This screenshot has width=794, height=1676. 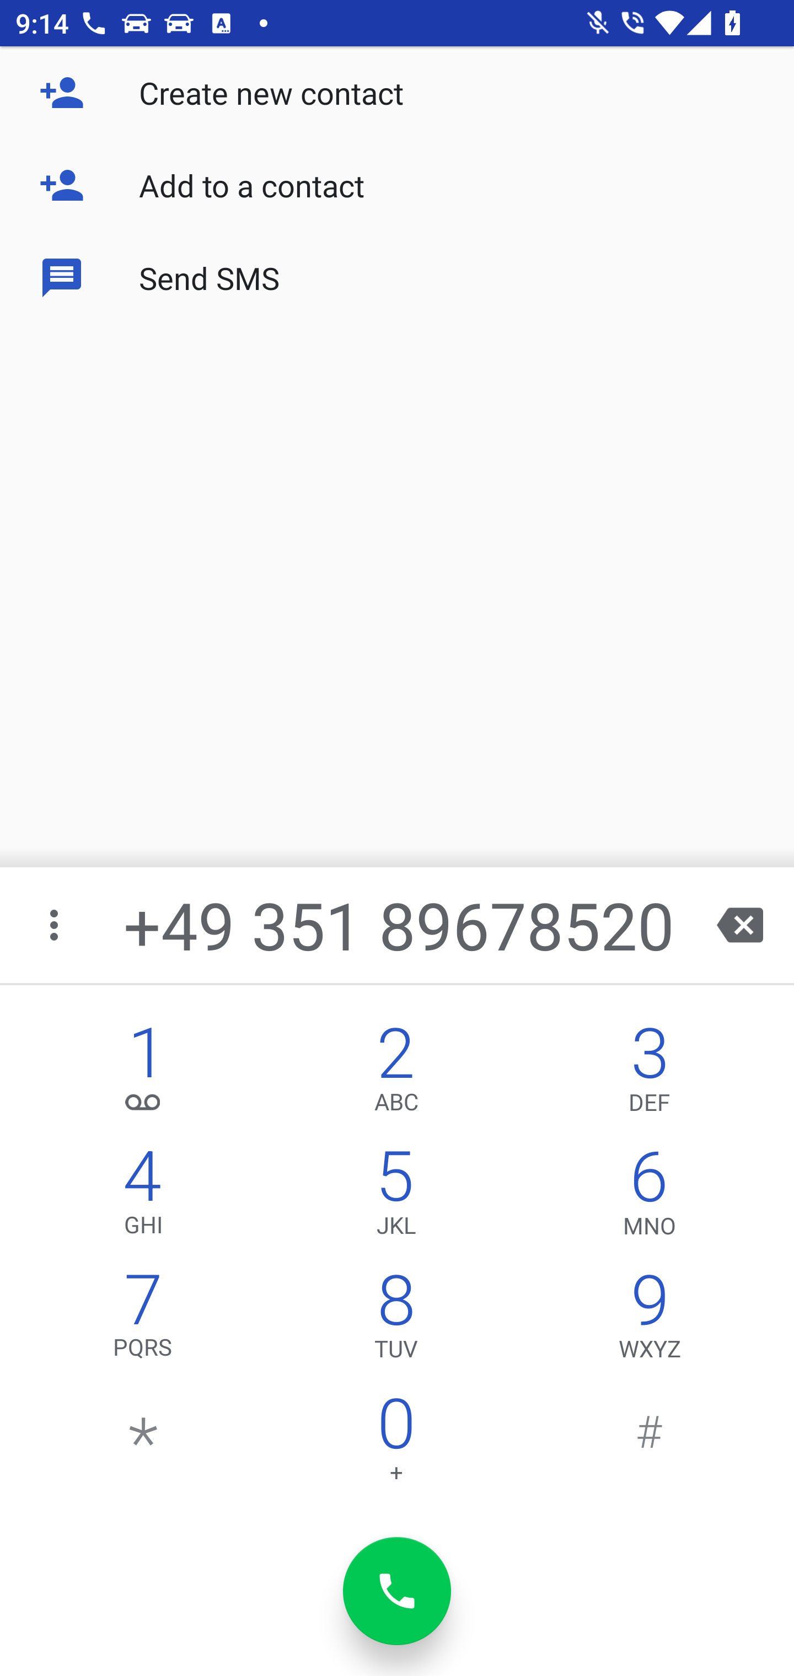 What do you see at coordinates (143, 1444) in the screenshot?
I see `*` at bounding box center [143, 1444].